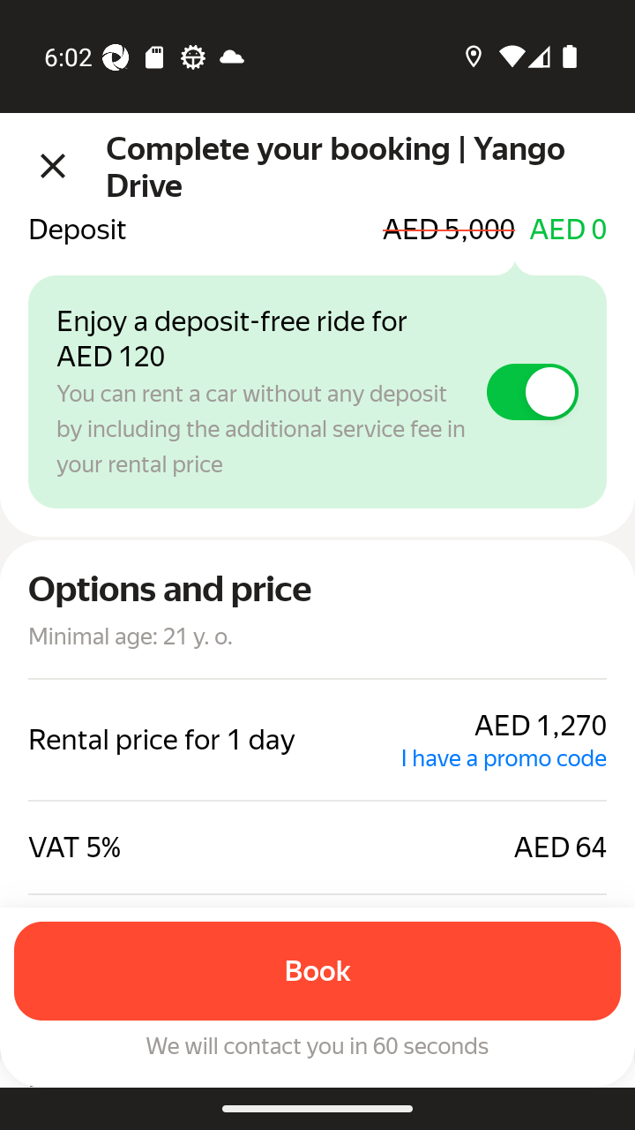  I want to click on Rent a сar, so click(317, 868).